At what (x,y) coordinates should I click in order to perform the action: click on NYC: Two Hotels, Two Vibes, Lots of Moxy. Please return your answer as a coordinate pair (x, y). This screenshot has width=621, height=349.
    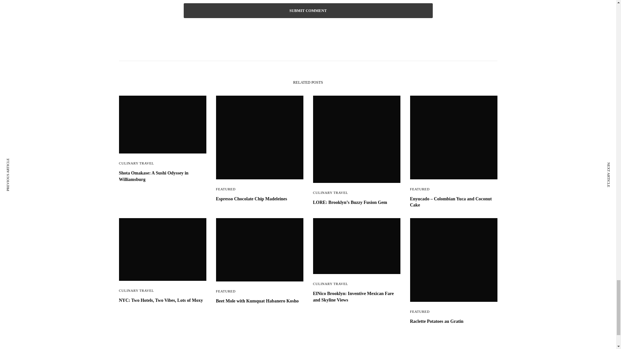
    Looking at the image, I should click on (162, 301).